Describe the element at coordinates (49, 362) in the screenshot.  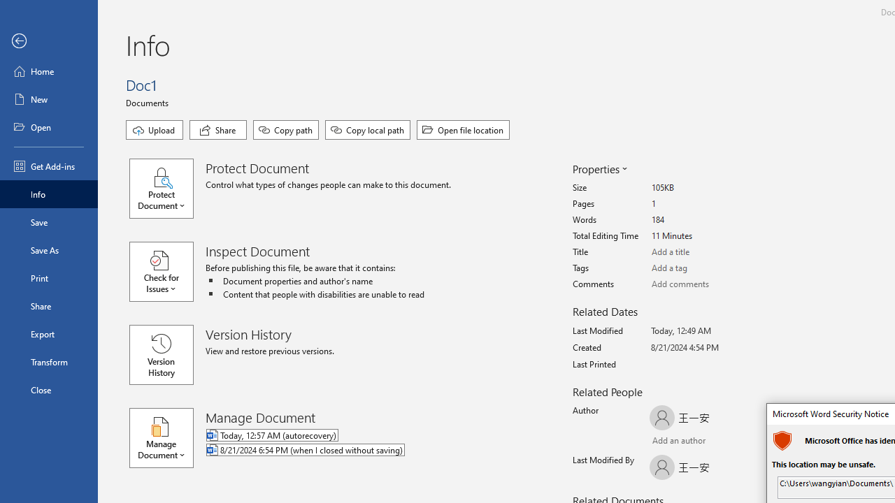
I see `Transform` at that location.